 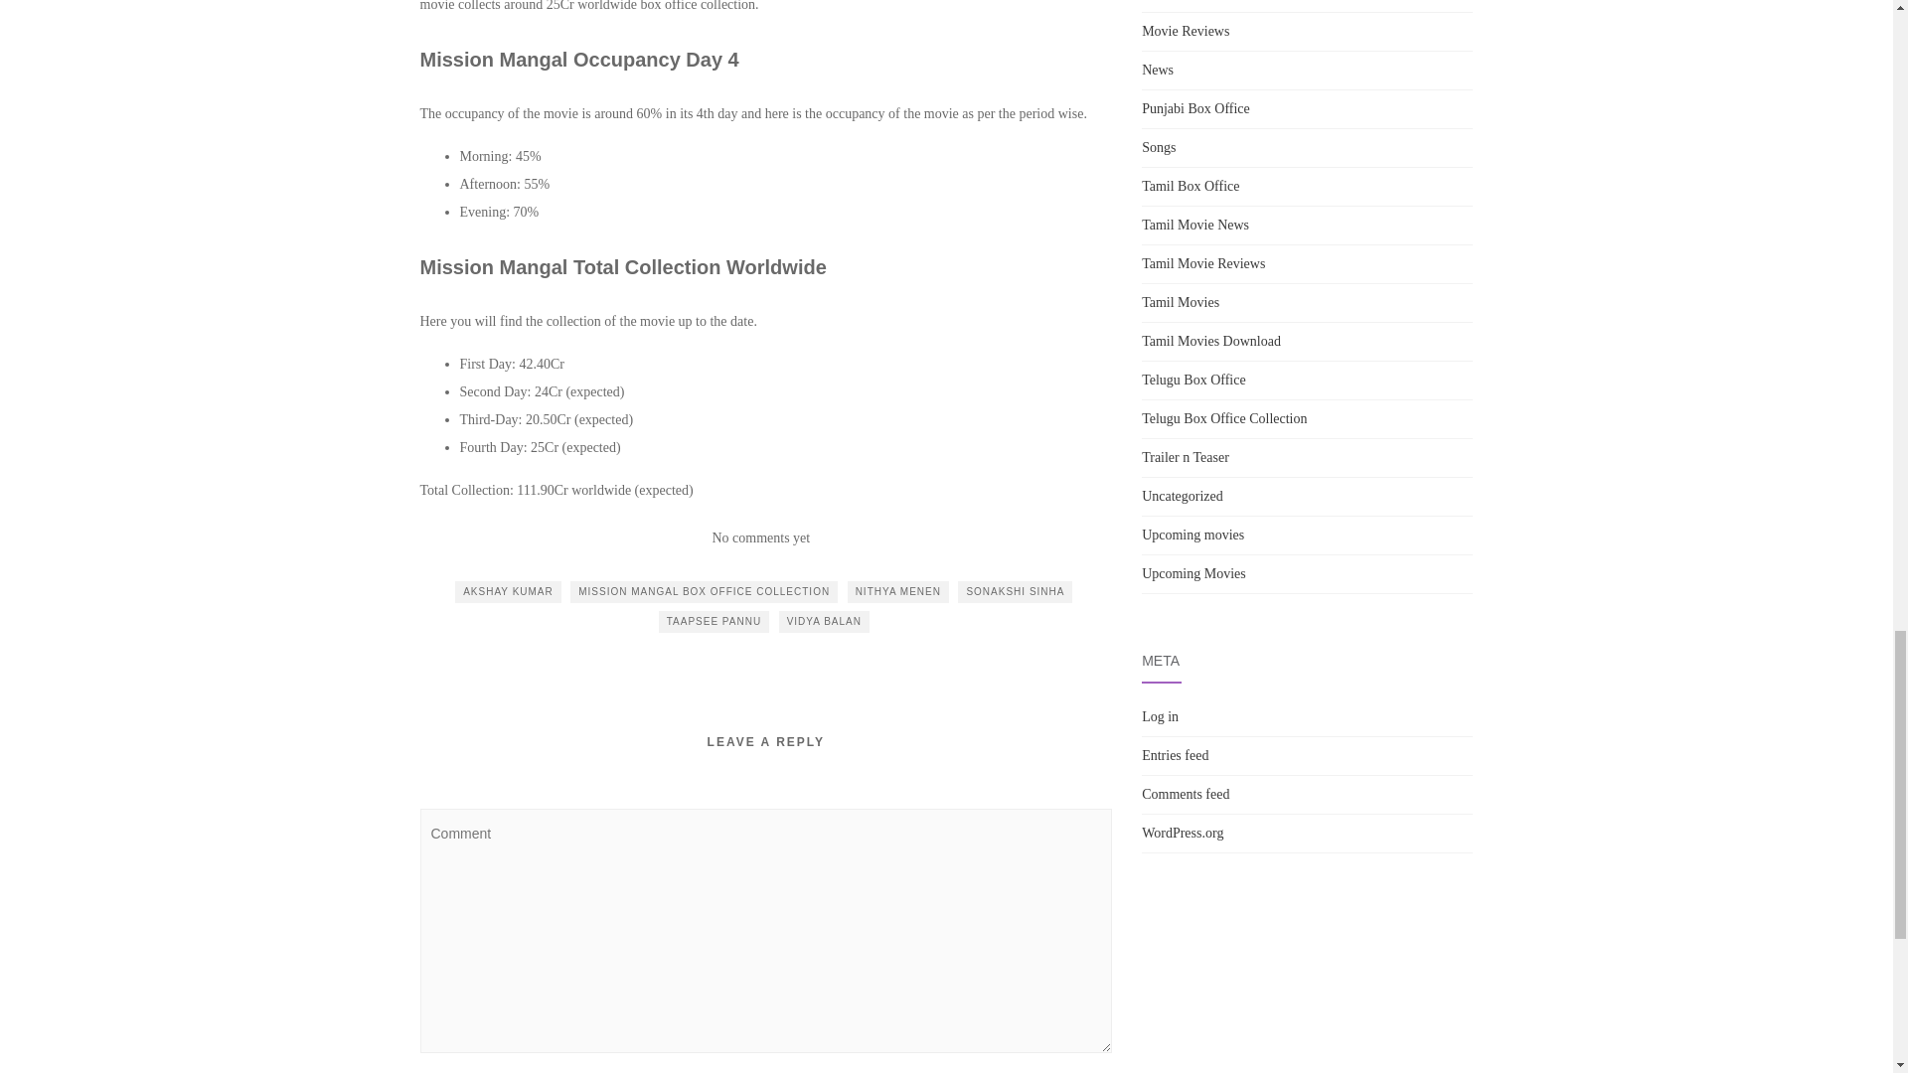 What do you see at coordinates (508, 592) in the screenshot?
I see `AKSHAY KUMAR` at bounding box center [508, 592].